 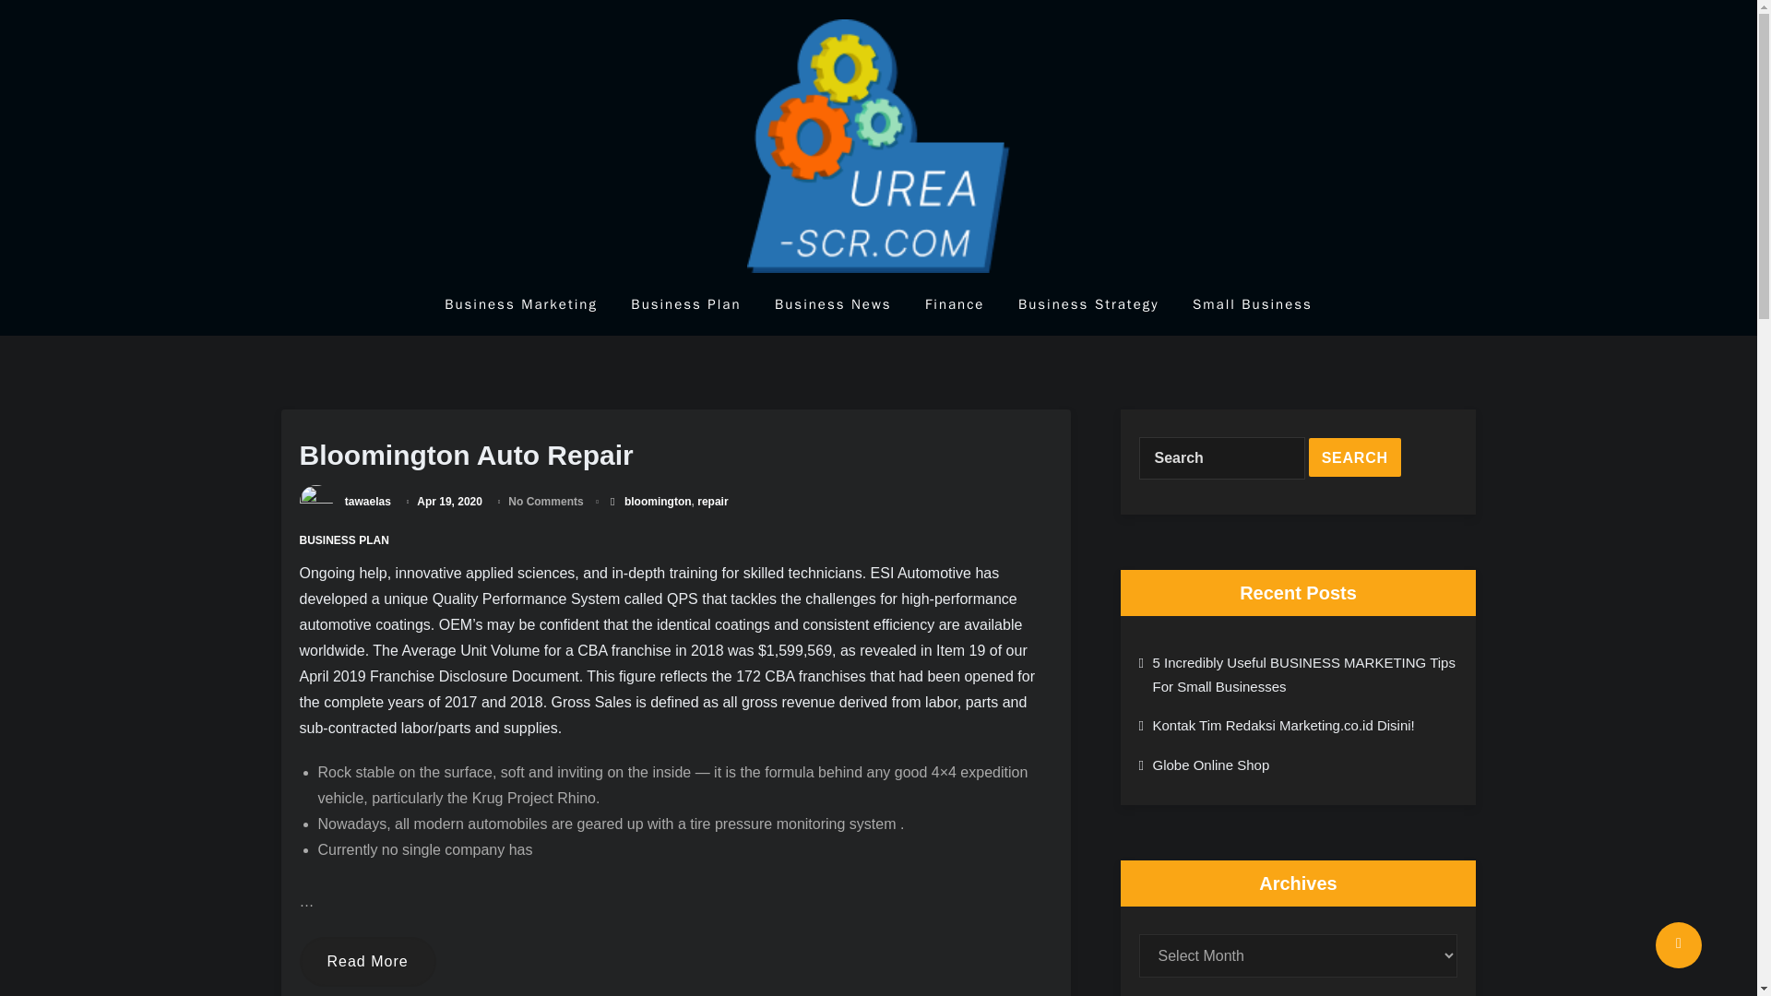 What do you see at coordinates (343, 539) in the screenshot?
I see `BUSINESS PLAN` at bounding box center [343, 539].